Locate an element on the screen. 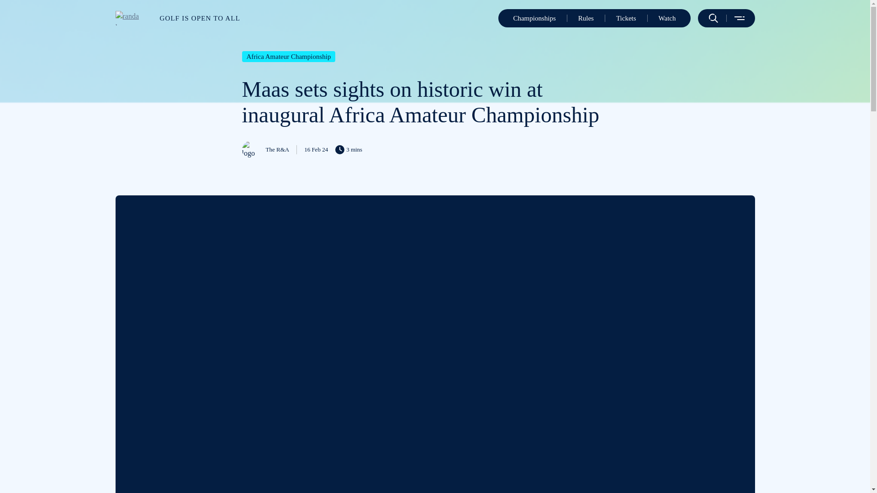 The height and width of the screenshot is (493, 877). Championships is located at coordinates (534, 18).